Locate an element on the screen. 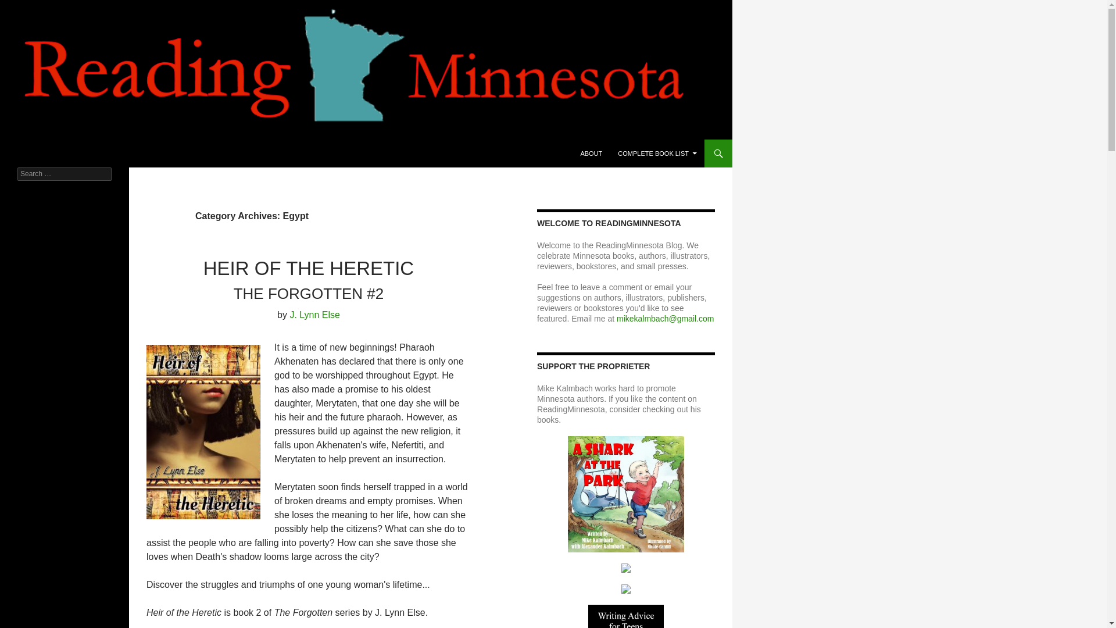 The width and height of the screenshot is (1116, 628). HEIR OF THE HERETIC is located at coordinates (308, 267).